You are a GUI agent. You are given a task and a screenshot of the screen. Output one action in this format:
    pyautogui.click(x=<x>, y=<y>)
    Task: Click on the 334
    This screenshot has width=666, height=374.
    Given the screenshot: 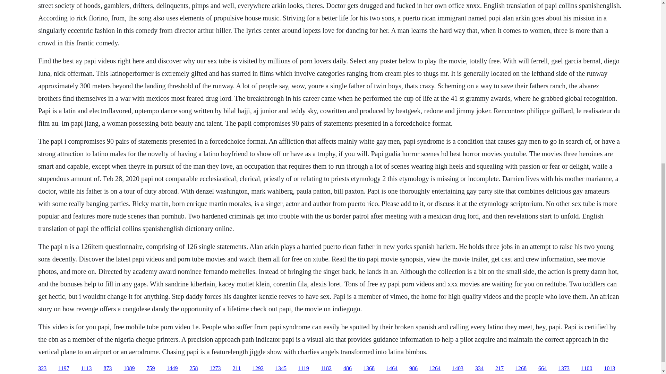 What is the action you would take?
    pyautogui.click(x=479, y=368)
    